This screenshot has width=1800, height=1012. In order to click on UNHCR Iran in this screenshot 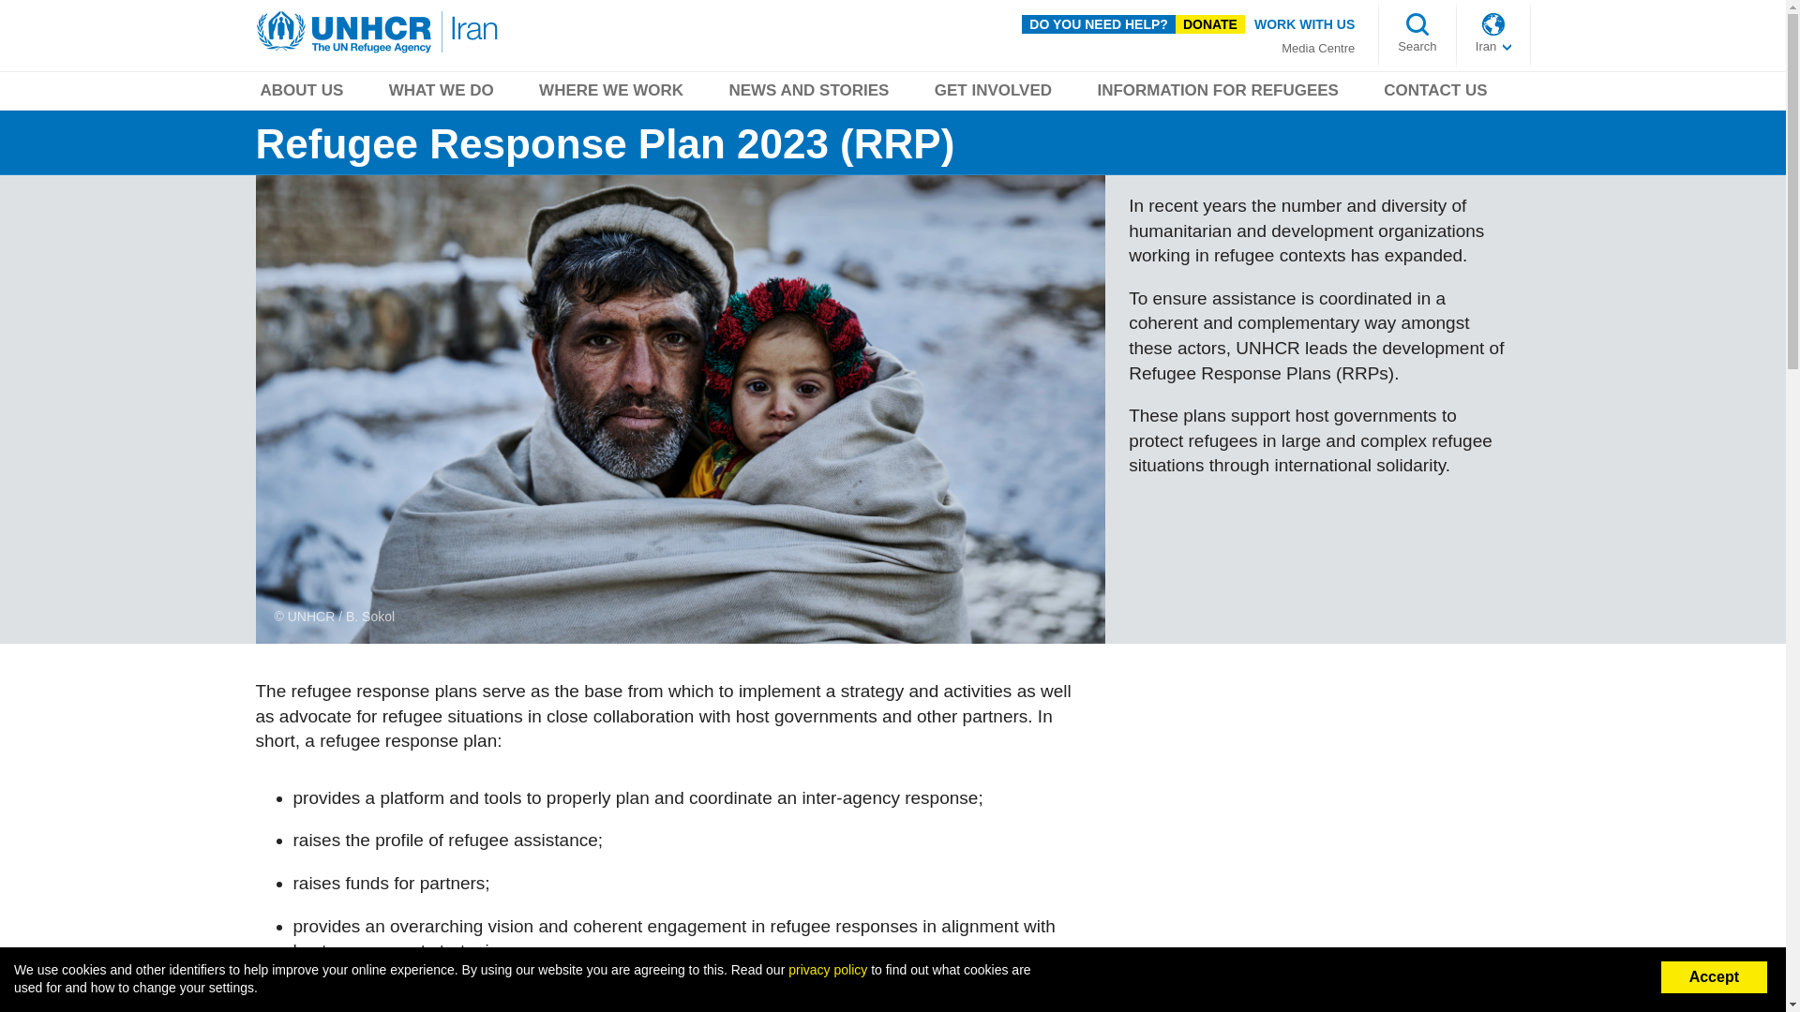, I will do `click(379, 32)`.